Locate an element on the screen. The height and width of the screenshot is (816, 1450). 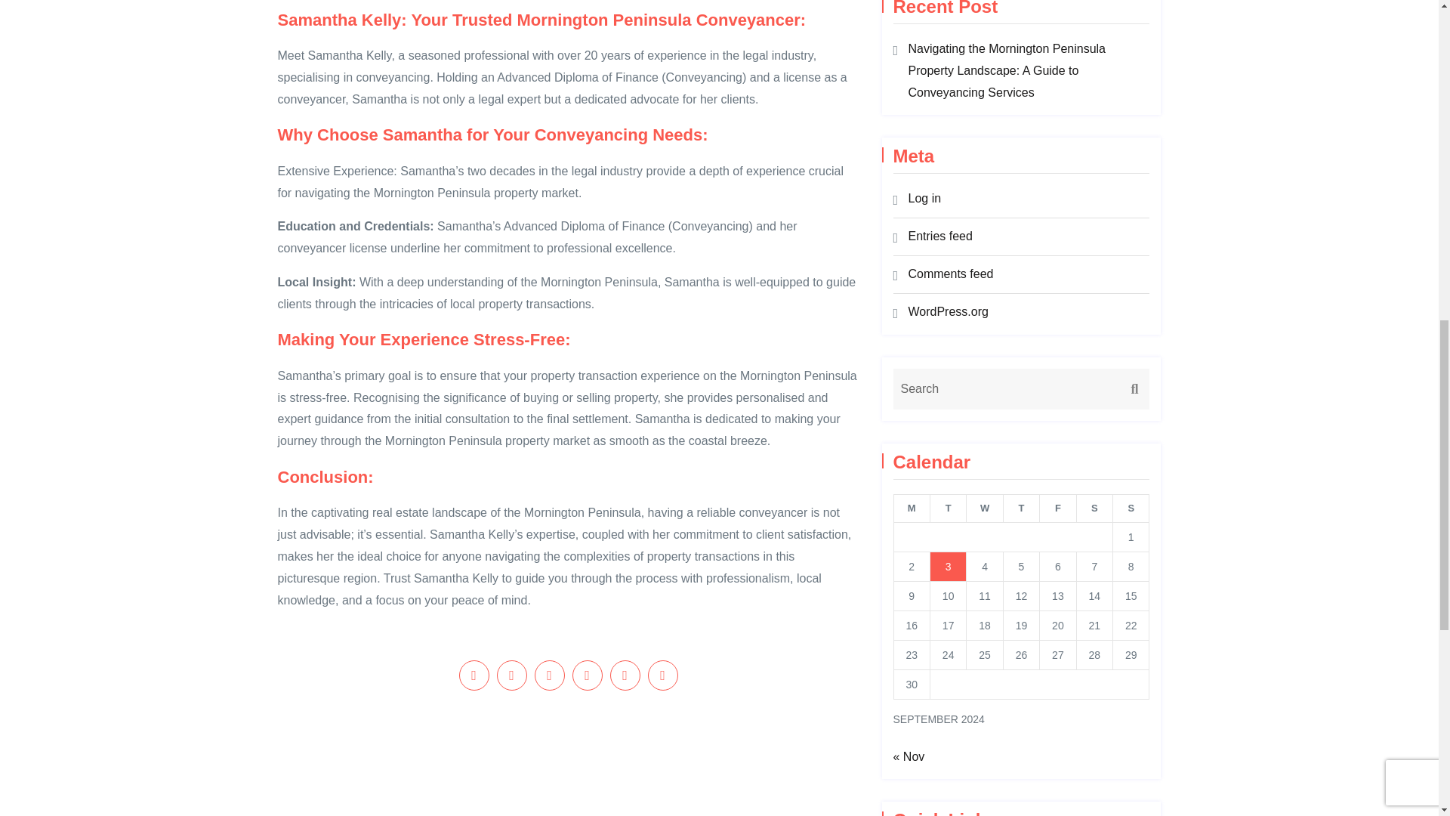
Entries feed is located at coordinates (939, 236).